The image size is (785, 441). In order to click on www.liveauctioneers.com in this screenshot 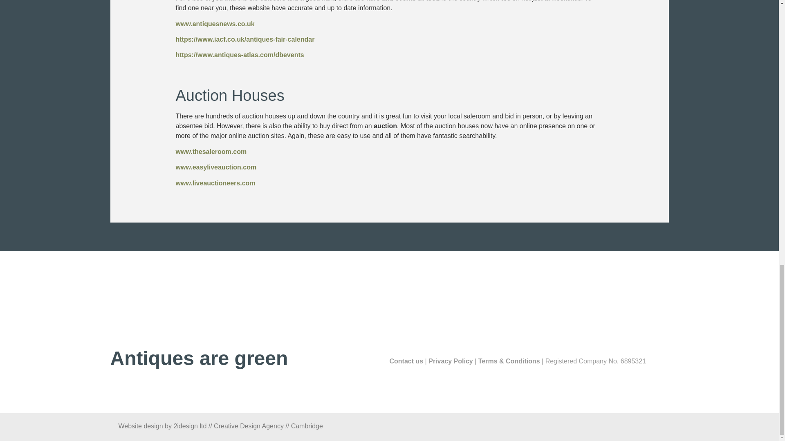, I will do `click(216, 183)`.